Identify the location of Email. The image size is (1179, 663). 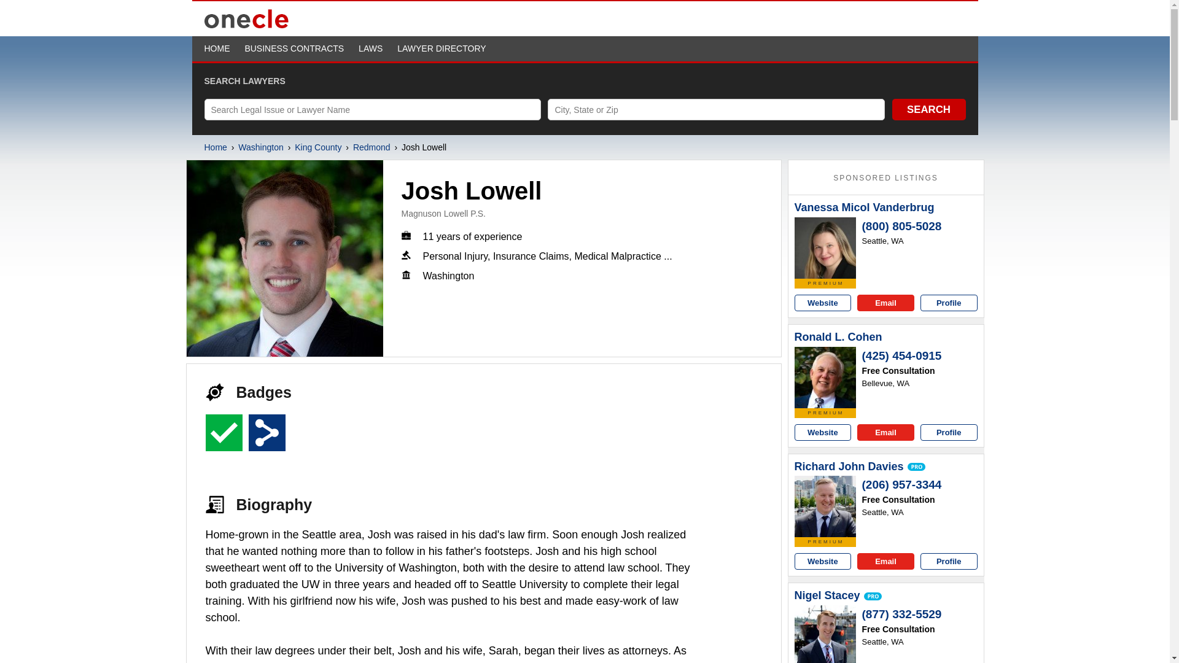
(885, 302).